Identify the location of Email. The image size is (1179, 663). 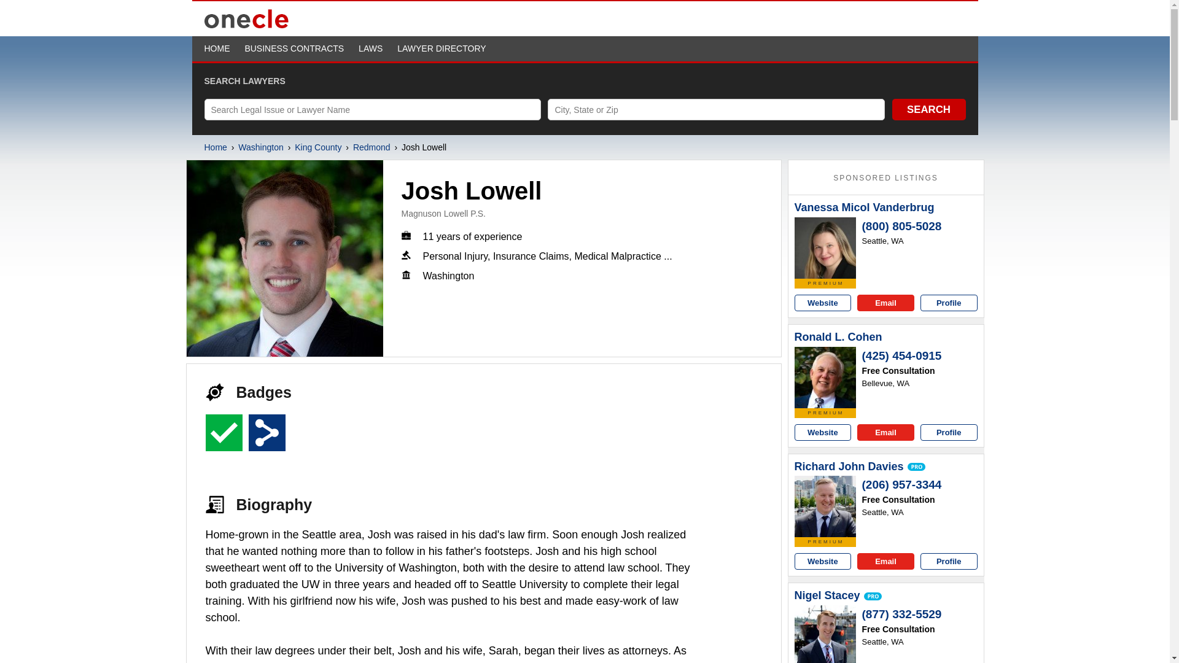
(885, 302).